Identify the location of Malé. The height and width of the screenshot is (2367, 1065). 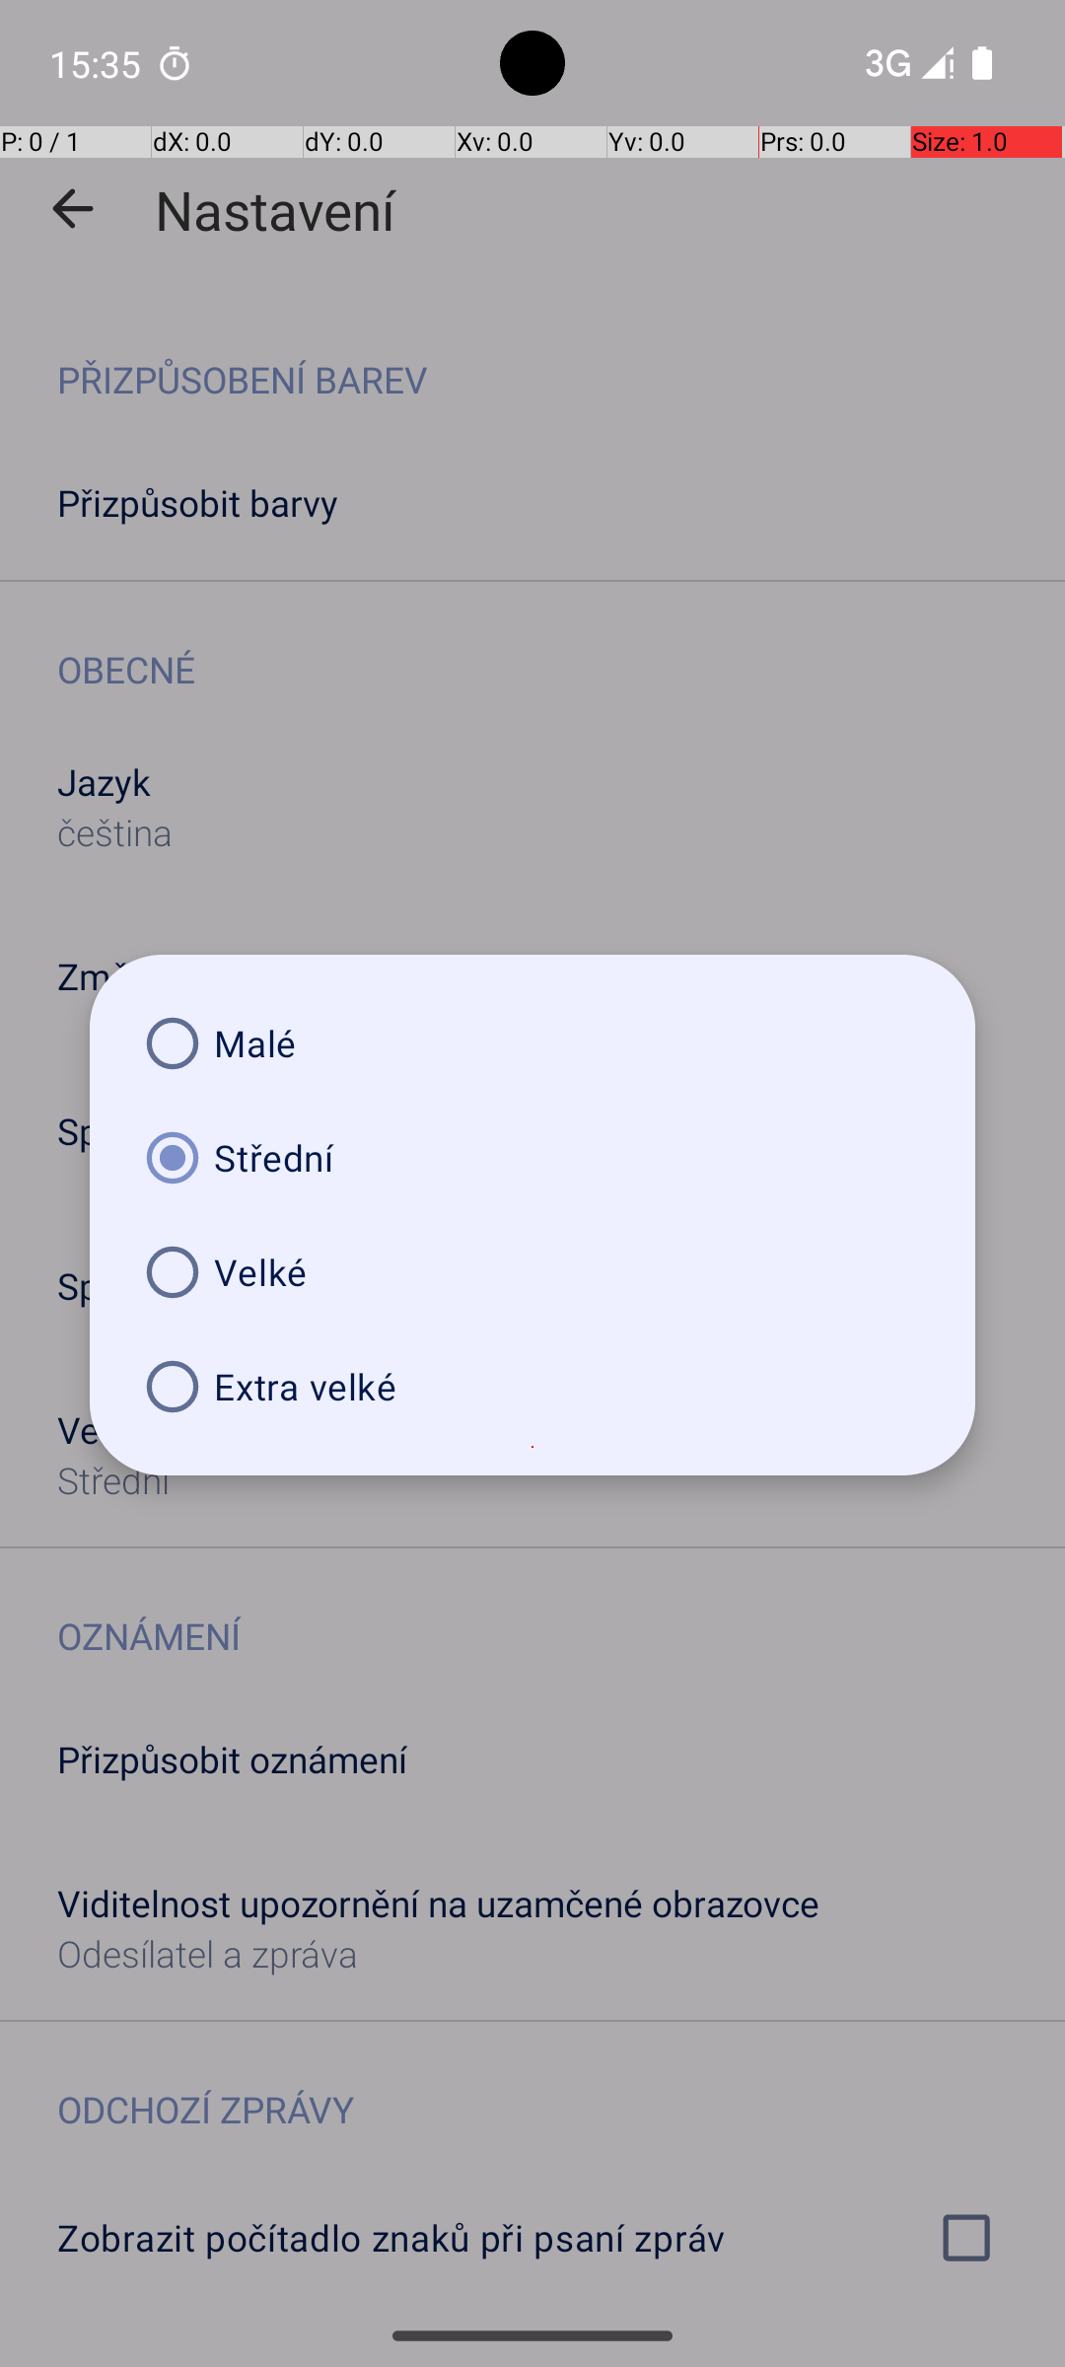
(532, 1043).